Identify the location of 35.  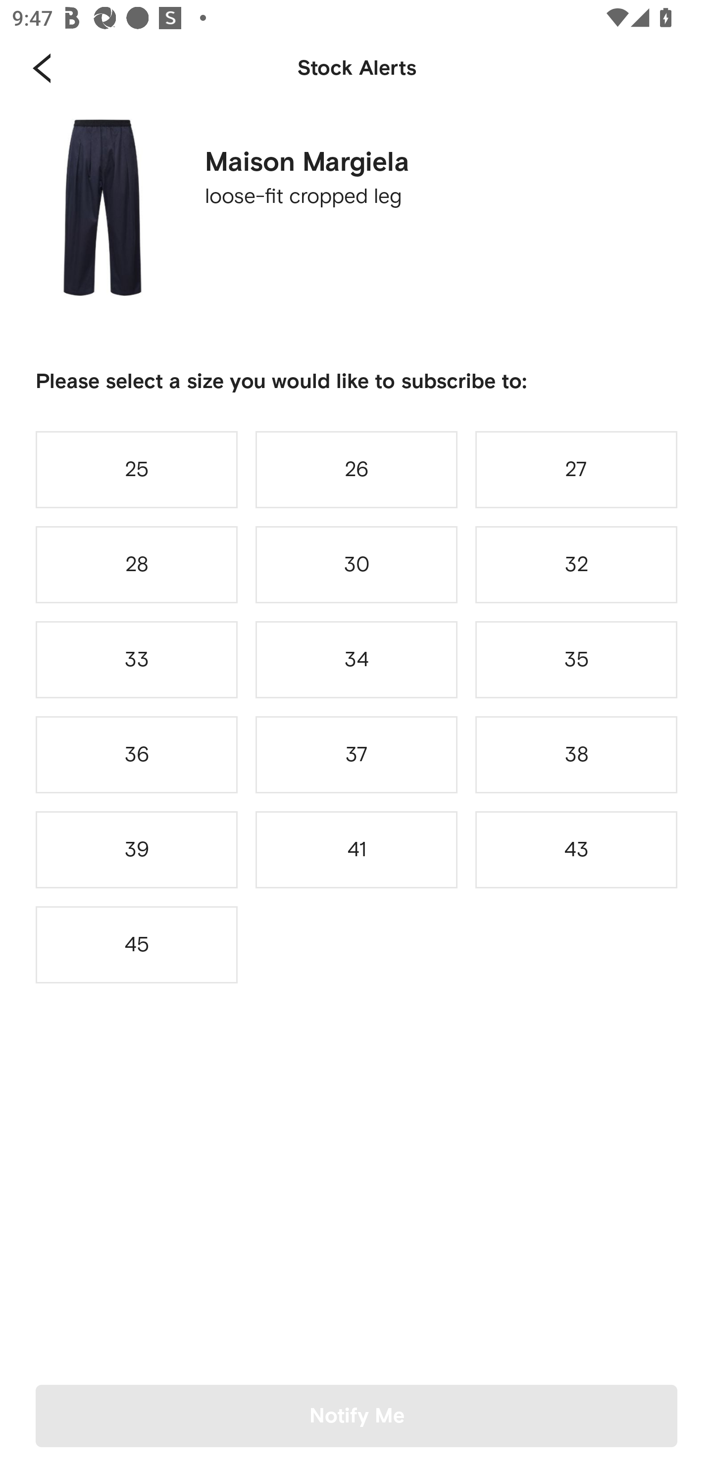
(576, 660).